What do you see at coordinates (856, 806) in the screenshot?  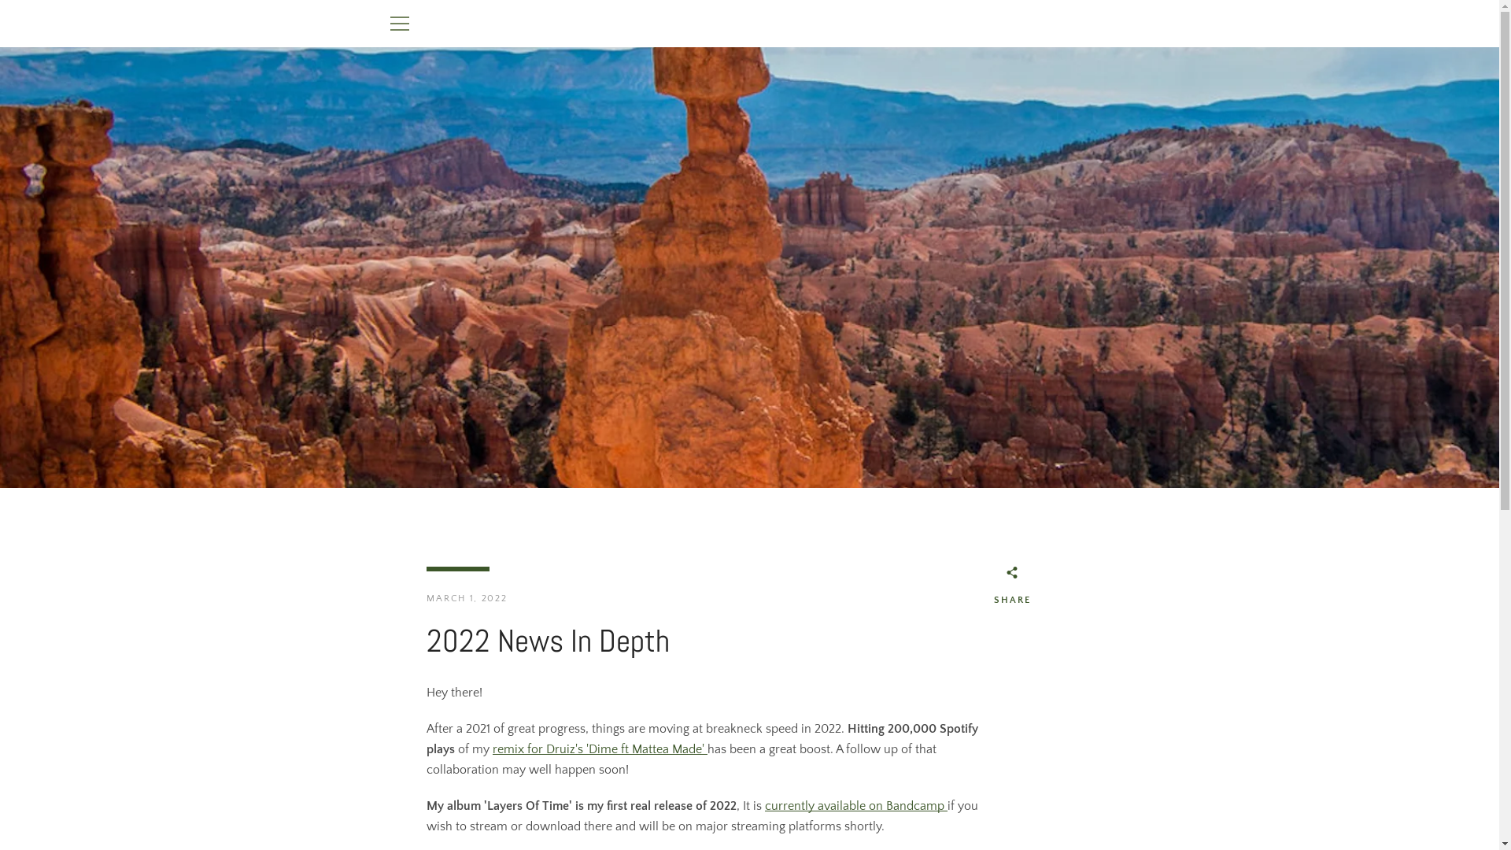 I see `currently available on Bandcamp` at bounding box center [856, 806].